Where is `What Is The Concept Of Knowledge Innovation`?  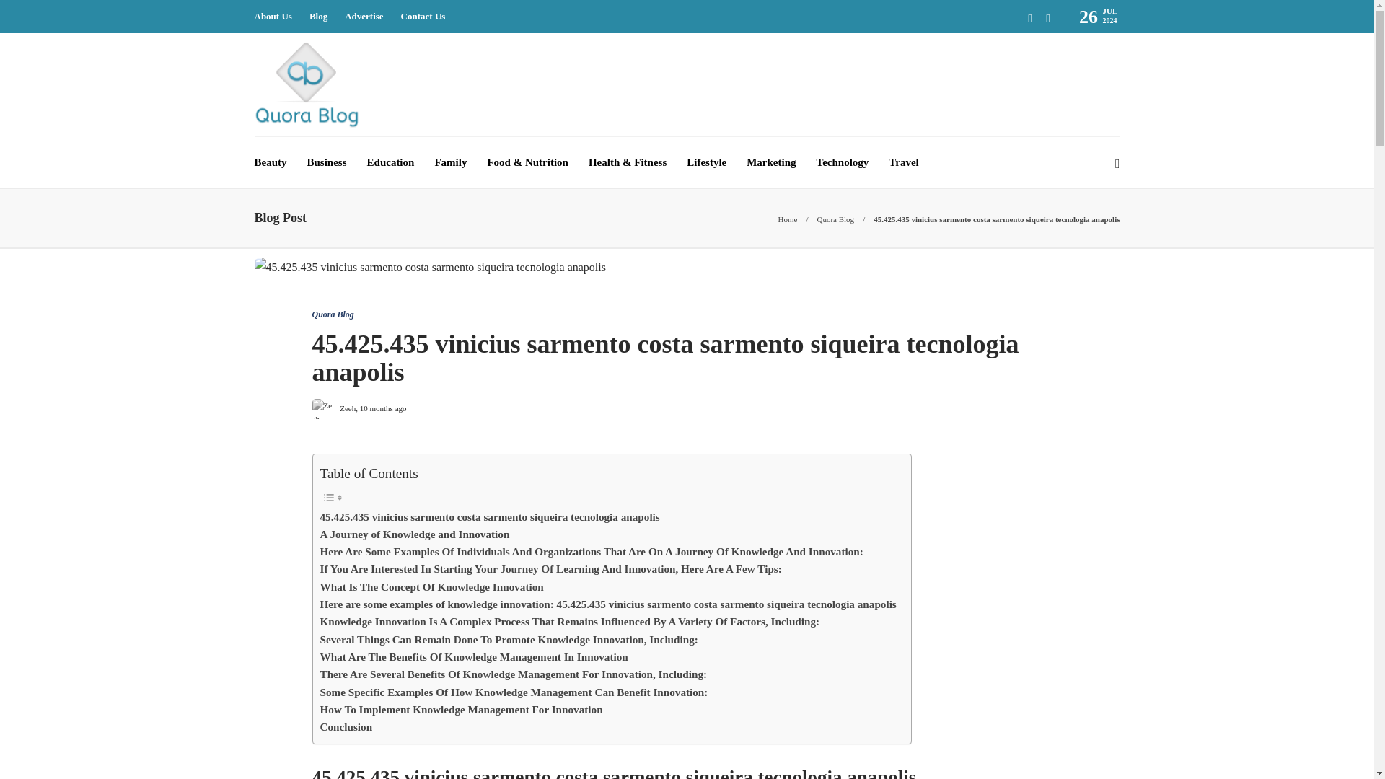 What Is The Concept Of Knowledge Innovation is located at coordinates (431, 587).